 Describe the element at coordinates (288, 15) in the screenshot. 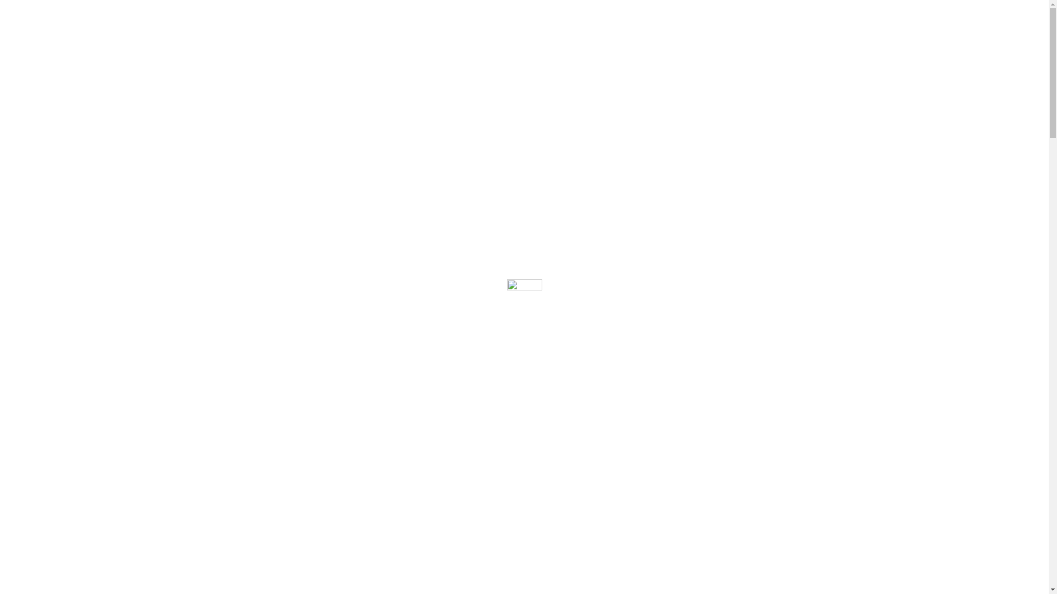

I see `VOORBEELDEN` at that location.